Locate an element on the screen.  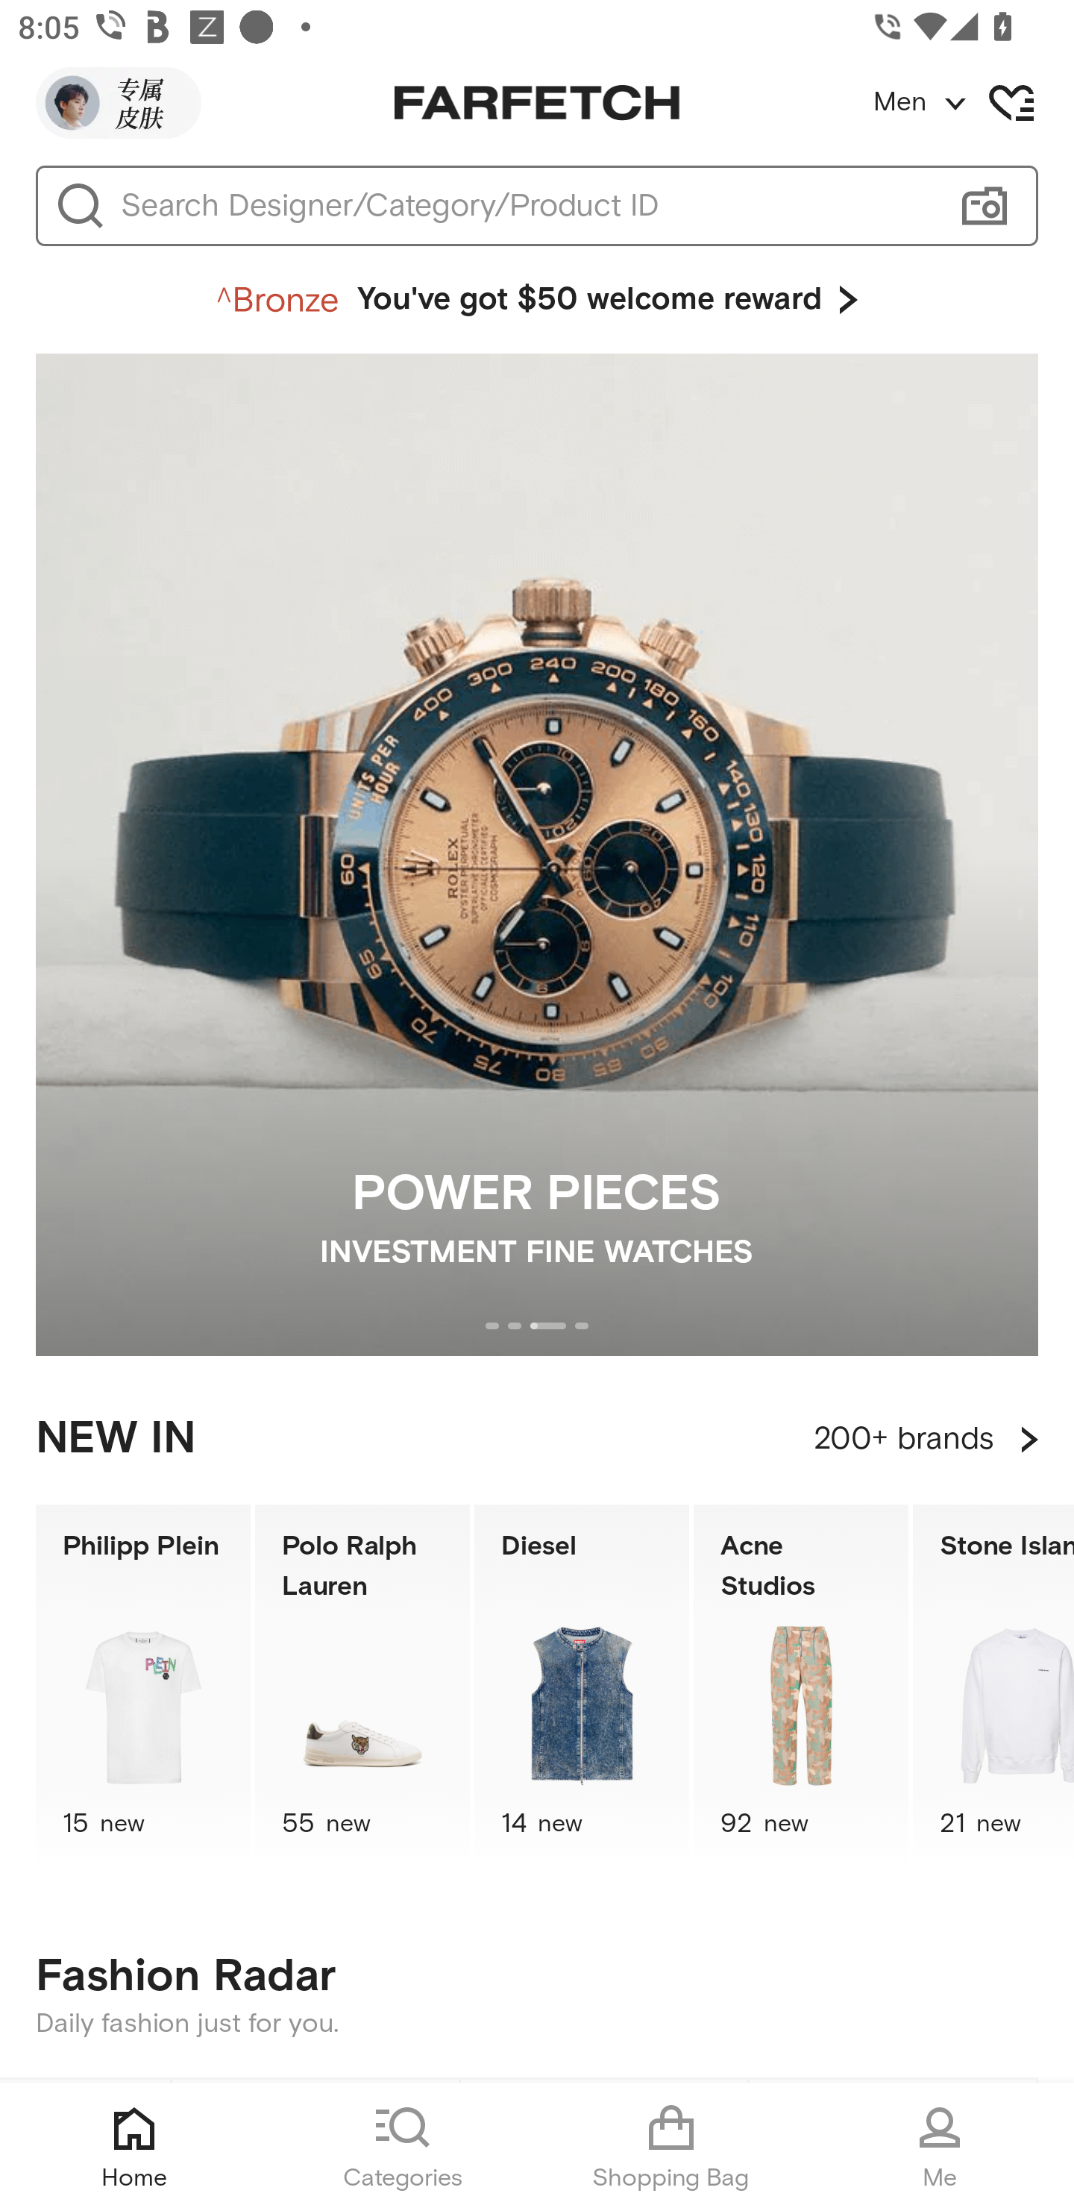
NEW IN 200+ brands is located at coordinates (537, 1439).